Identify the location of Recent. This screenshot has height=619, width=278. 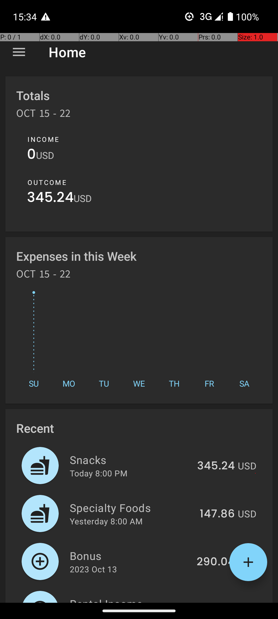
(35, 428).